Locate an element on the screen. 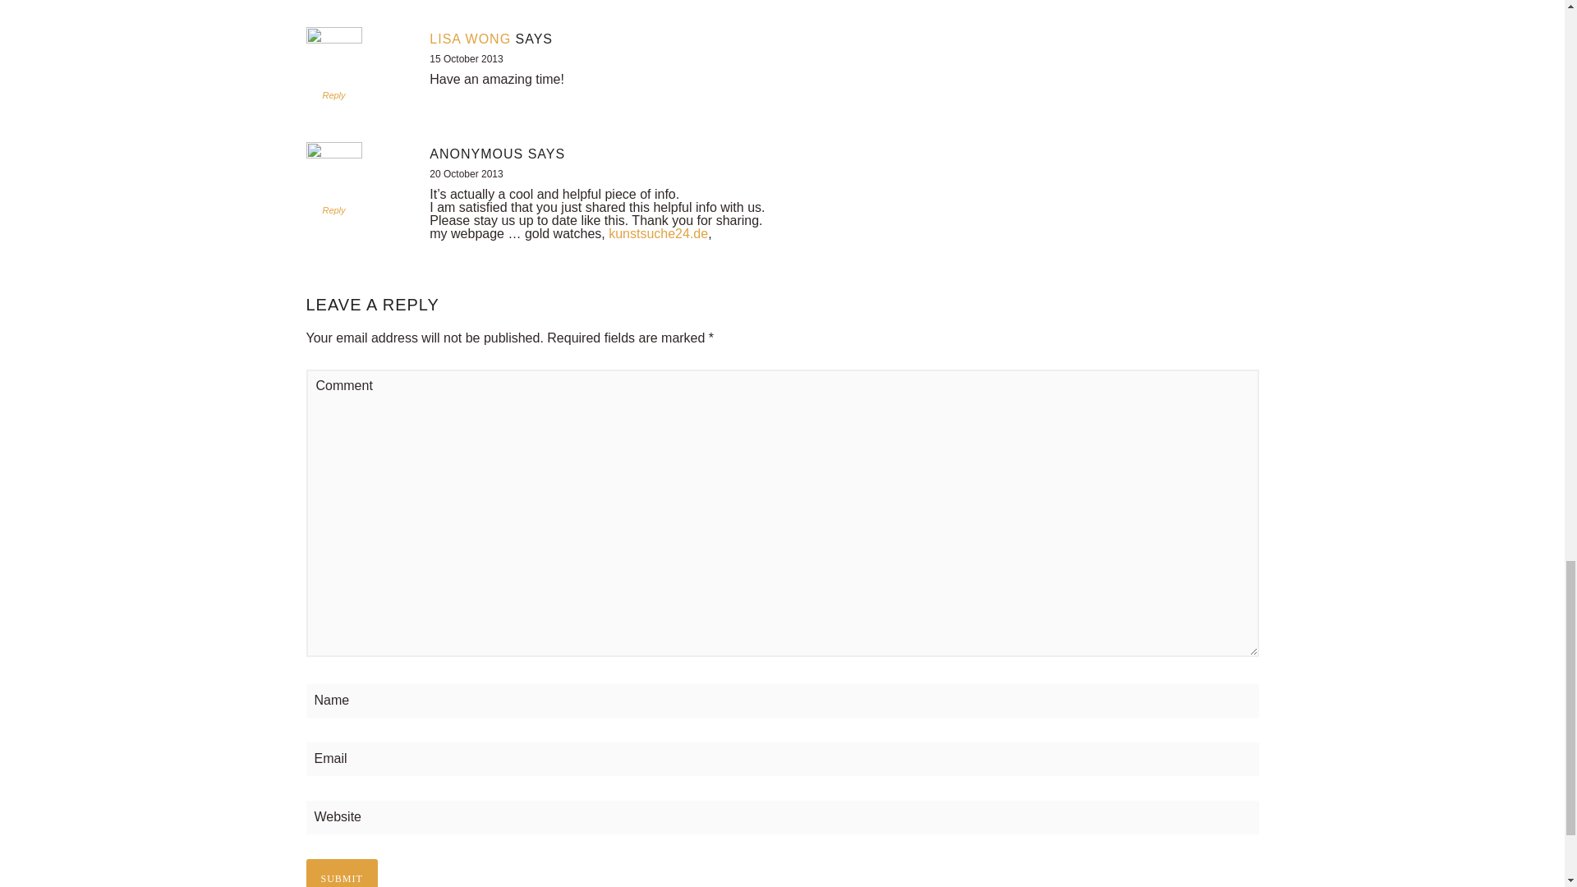 The height and width of the screenshot is (887, 1577). Submit is located at coordinates (341, 873).